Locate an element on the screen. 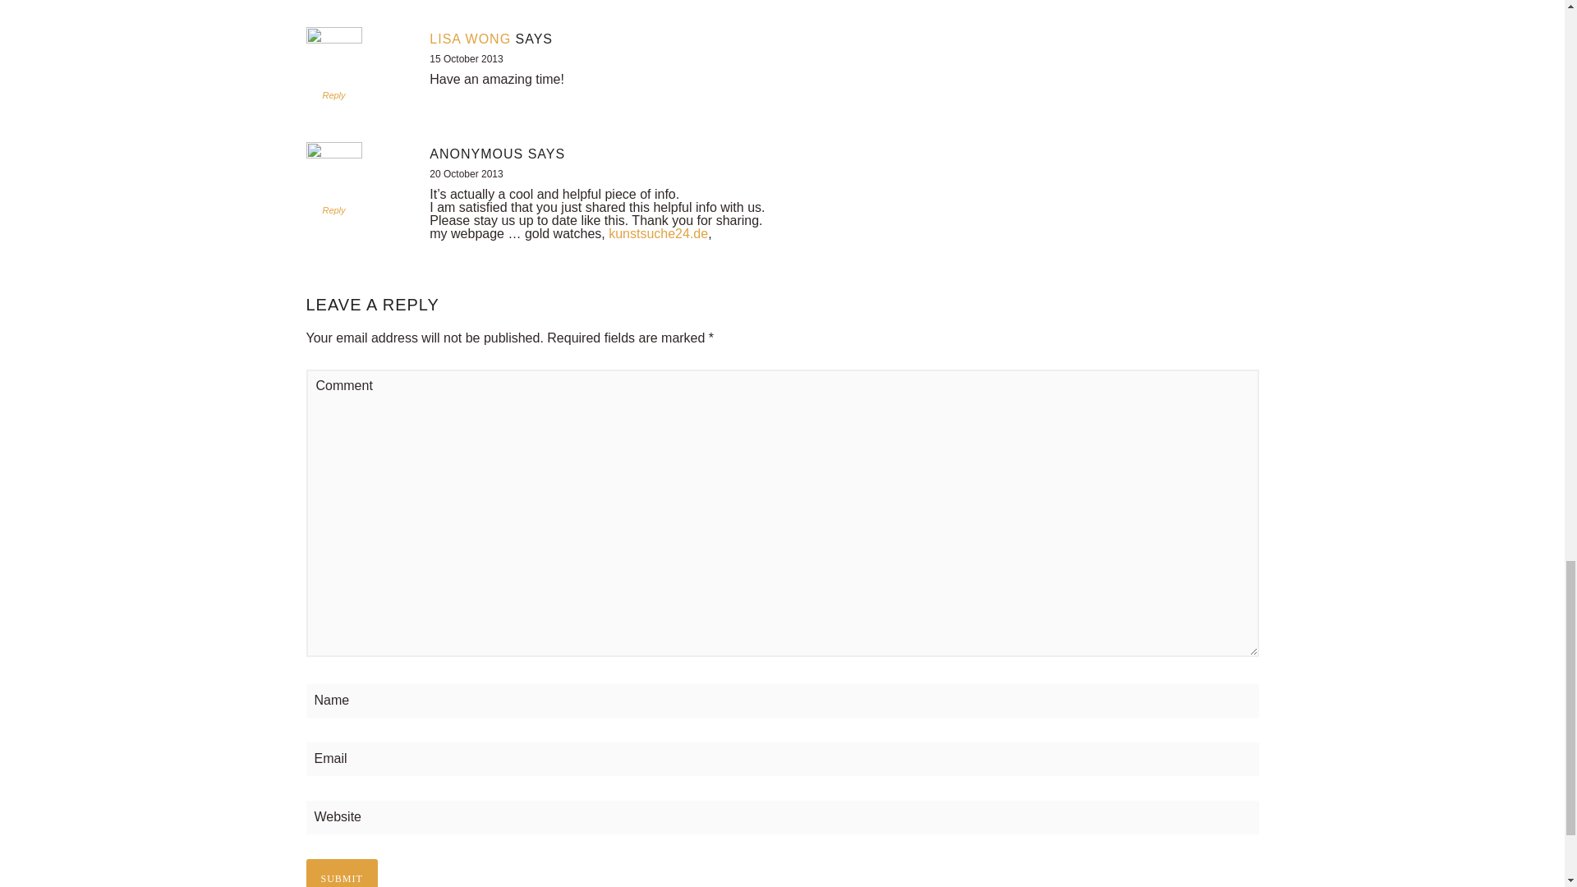 The height and width of the screenshot is (887, 1577). Submit is located at coordinates (341, 873).